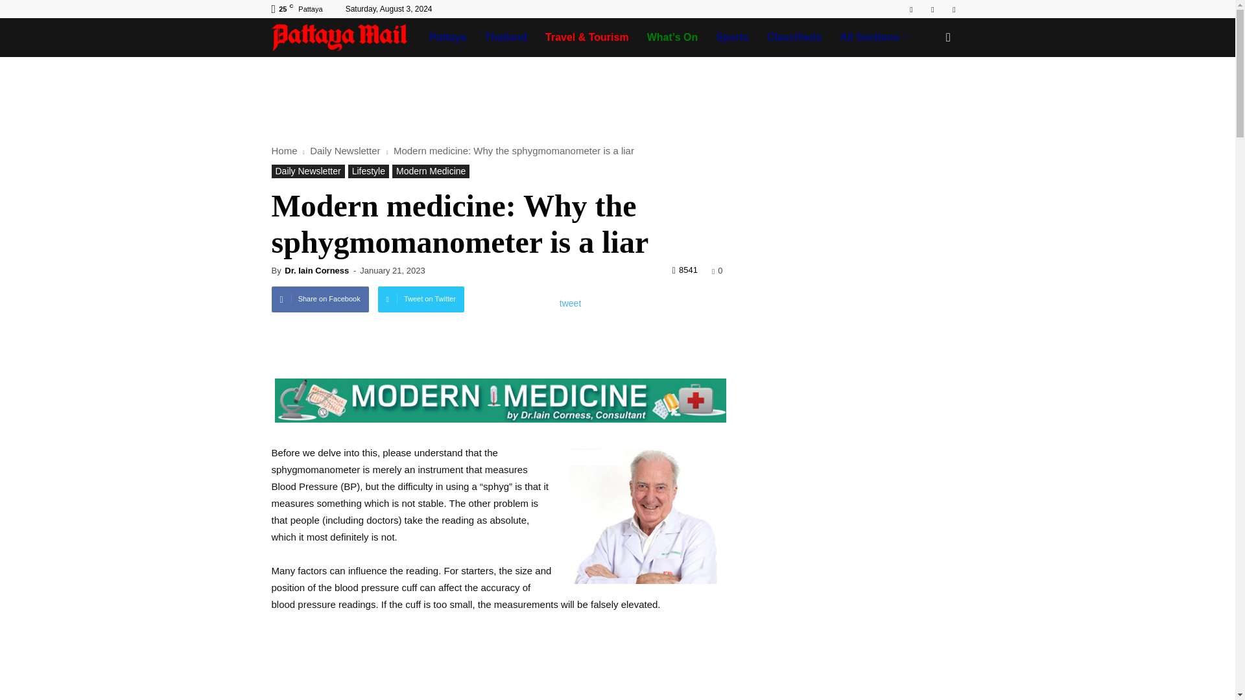  Describe the element at coordinates (953, 9) in the screenshot. I see `Twitter` at that location.